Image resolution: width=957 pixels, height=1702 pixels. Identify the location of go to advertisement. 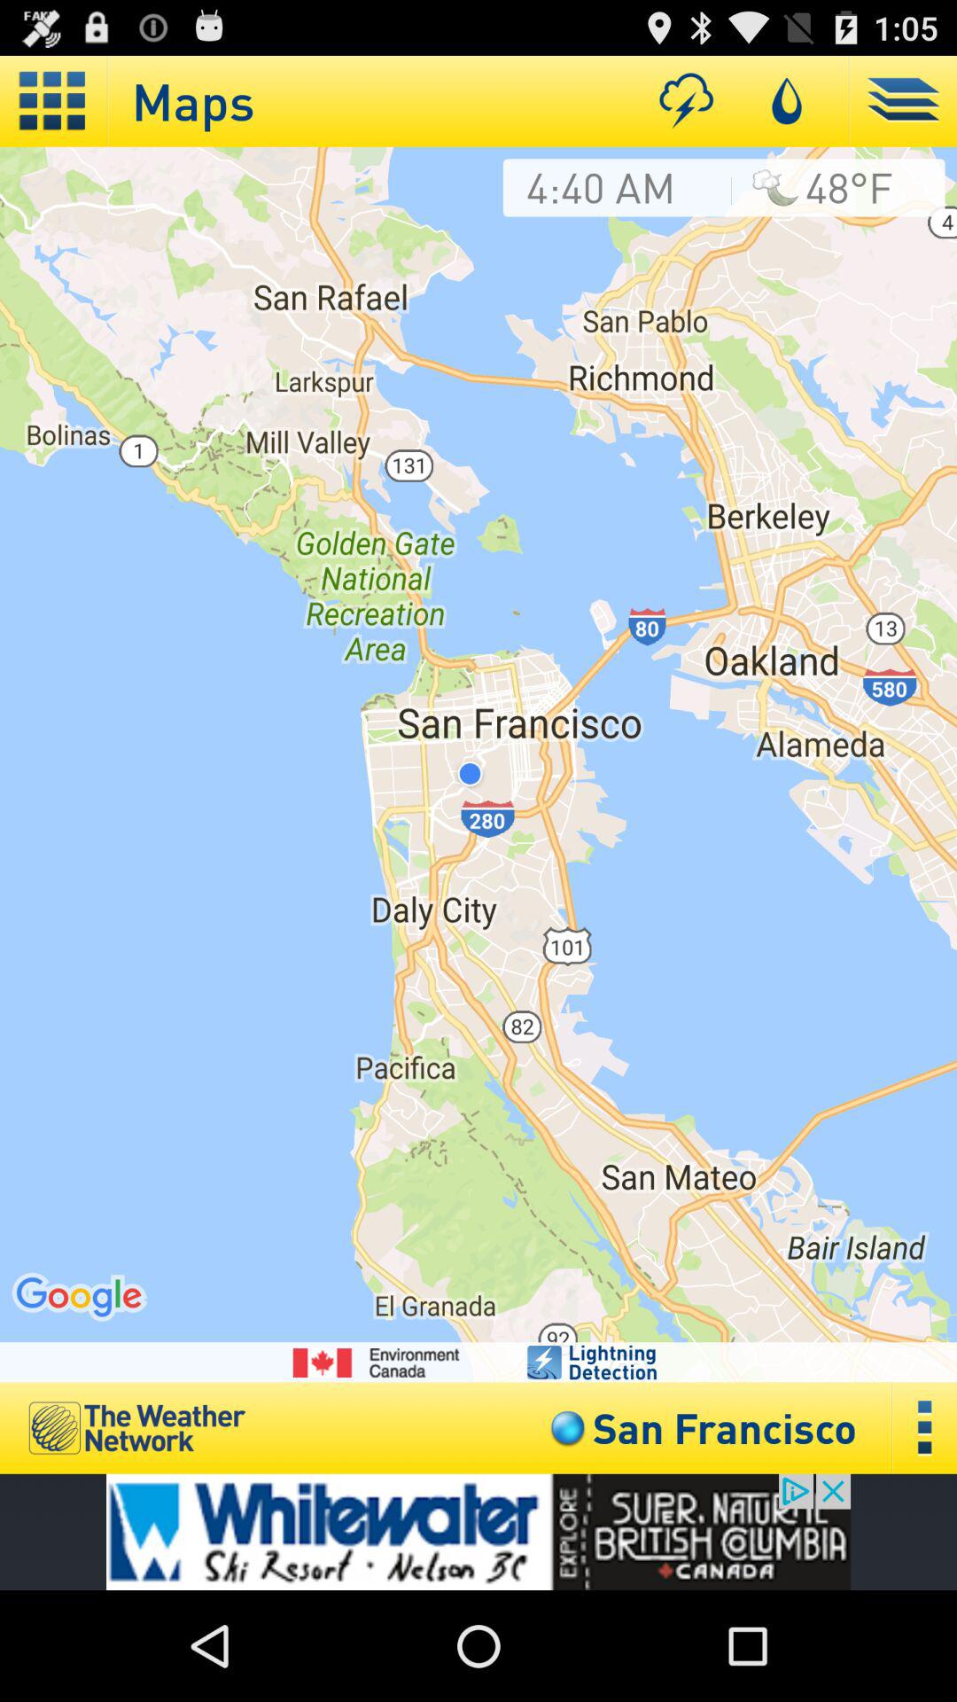
(478, 1532).